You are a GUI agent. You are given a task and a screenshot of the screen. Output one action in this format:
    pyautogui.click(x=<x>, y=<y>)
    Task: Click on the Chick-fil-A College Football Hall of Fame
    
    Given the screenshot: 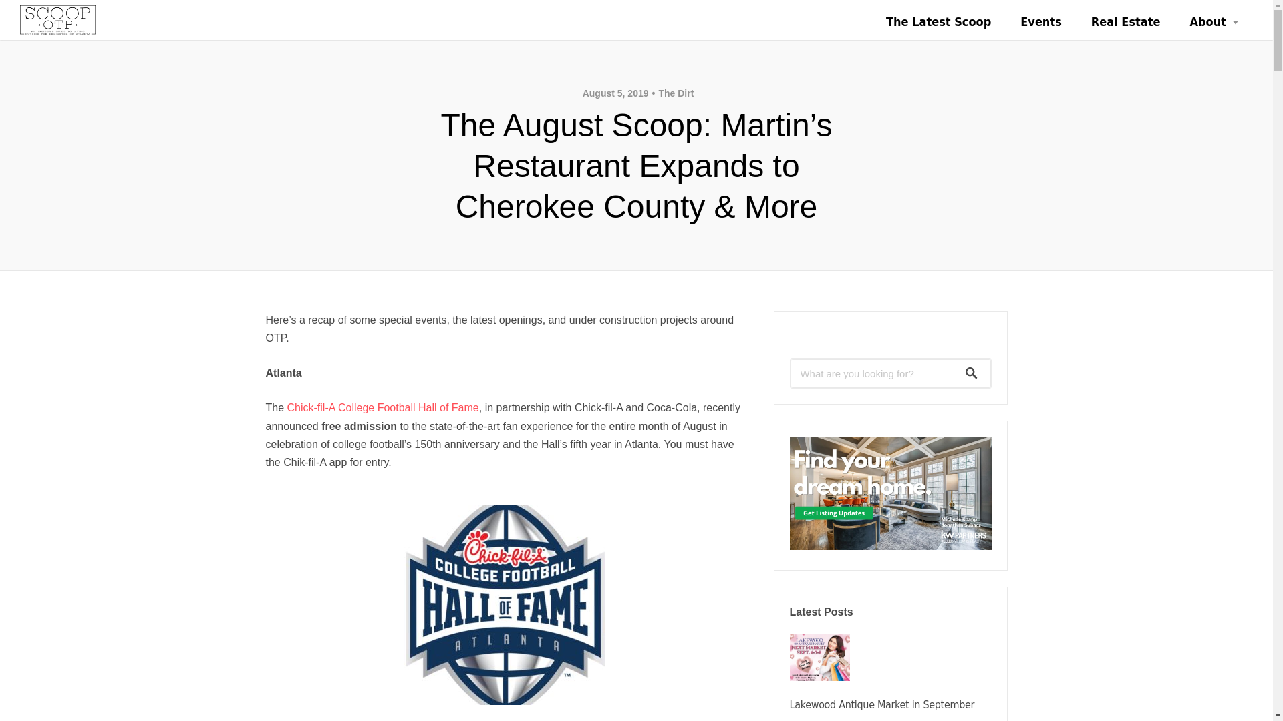 What is the action you would take?
    pyautogui.click(x=383, y=407)
    